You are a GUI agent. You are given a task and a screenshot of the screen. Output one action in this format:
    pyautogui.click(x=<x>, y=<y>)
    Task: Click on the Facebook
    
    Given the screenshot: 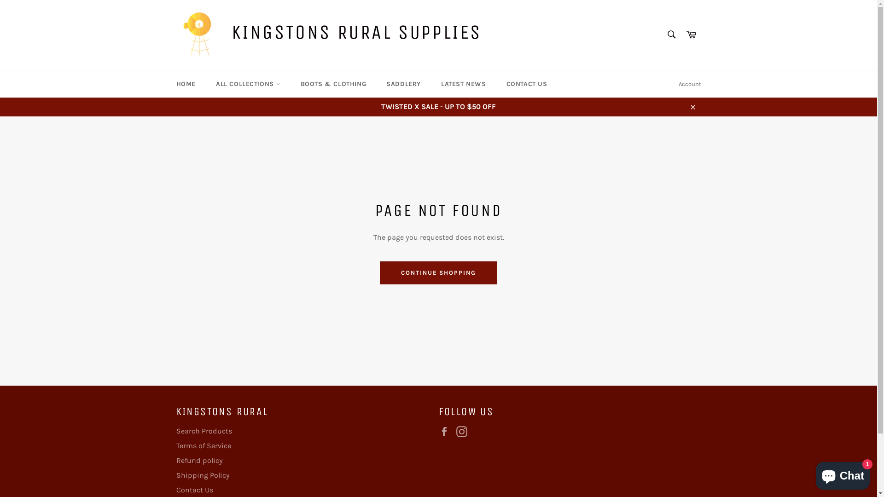 What is the action you would take?
    pyautogui.click(x=446, y=432)
    